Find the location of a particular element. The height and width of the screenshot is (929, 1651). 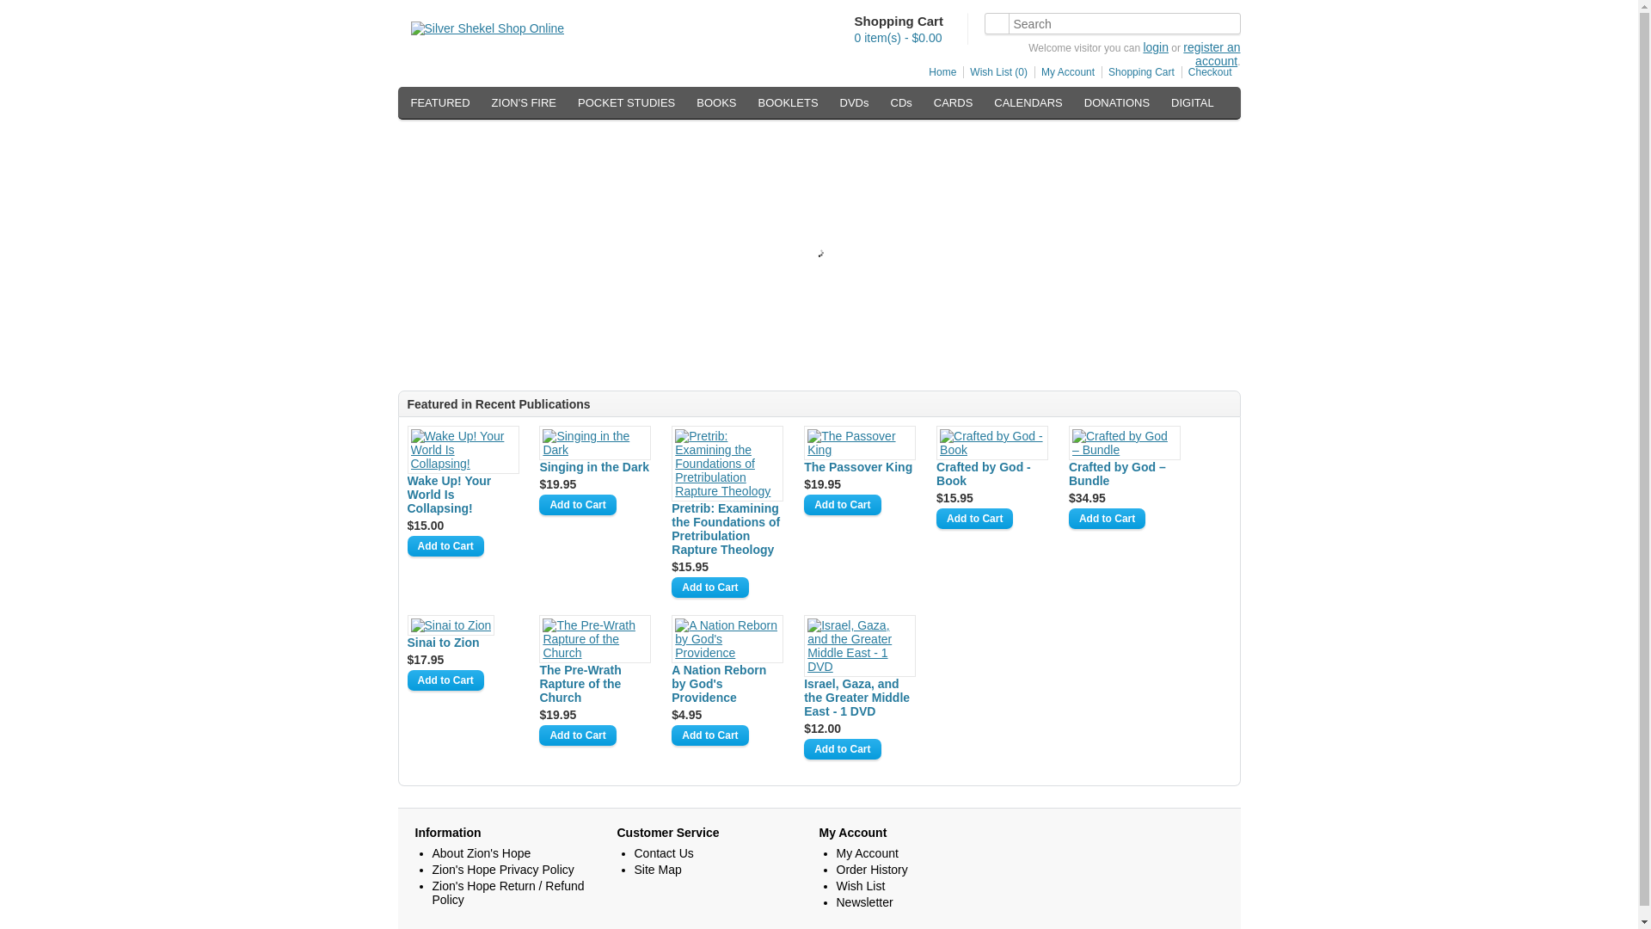

POCKET STUDIES is located at coordinates (626, 102).